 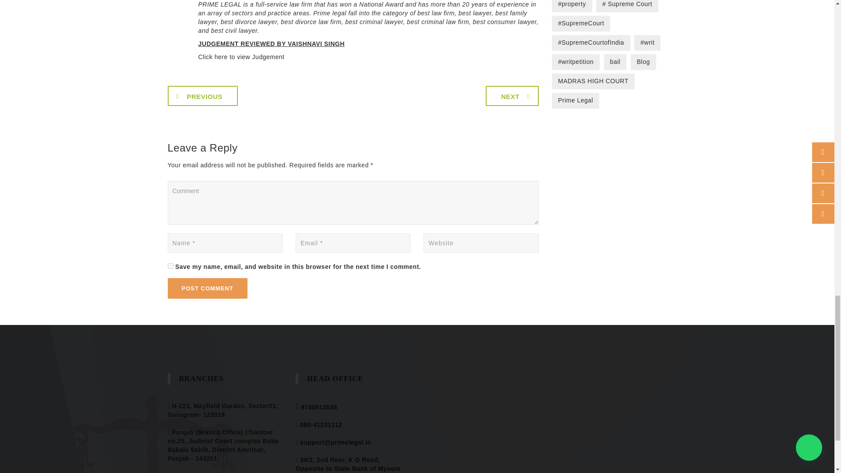 I want to click on NEXT, so click(x=512, y=95).